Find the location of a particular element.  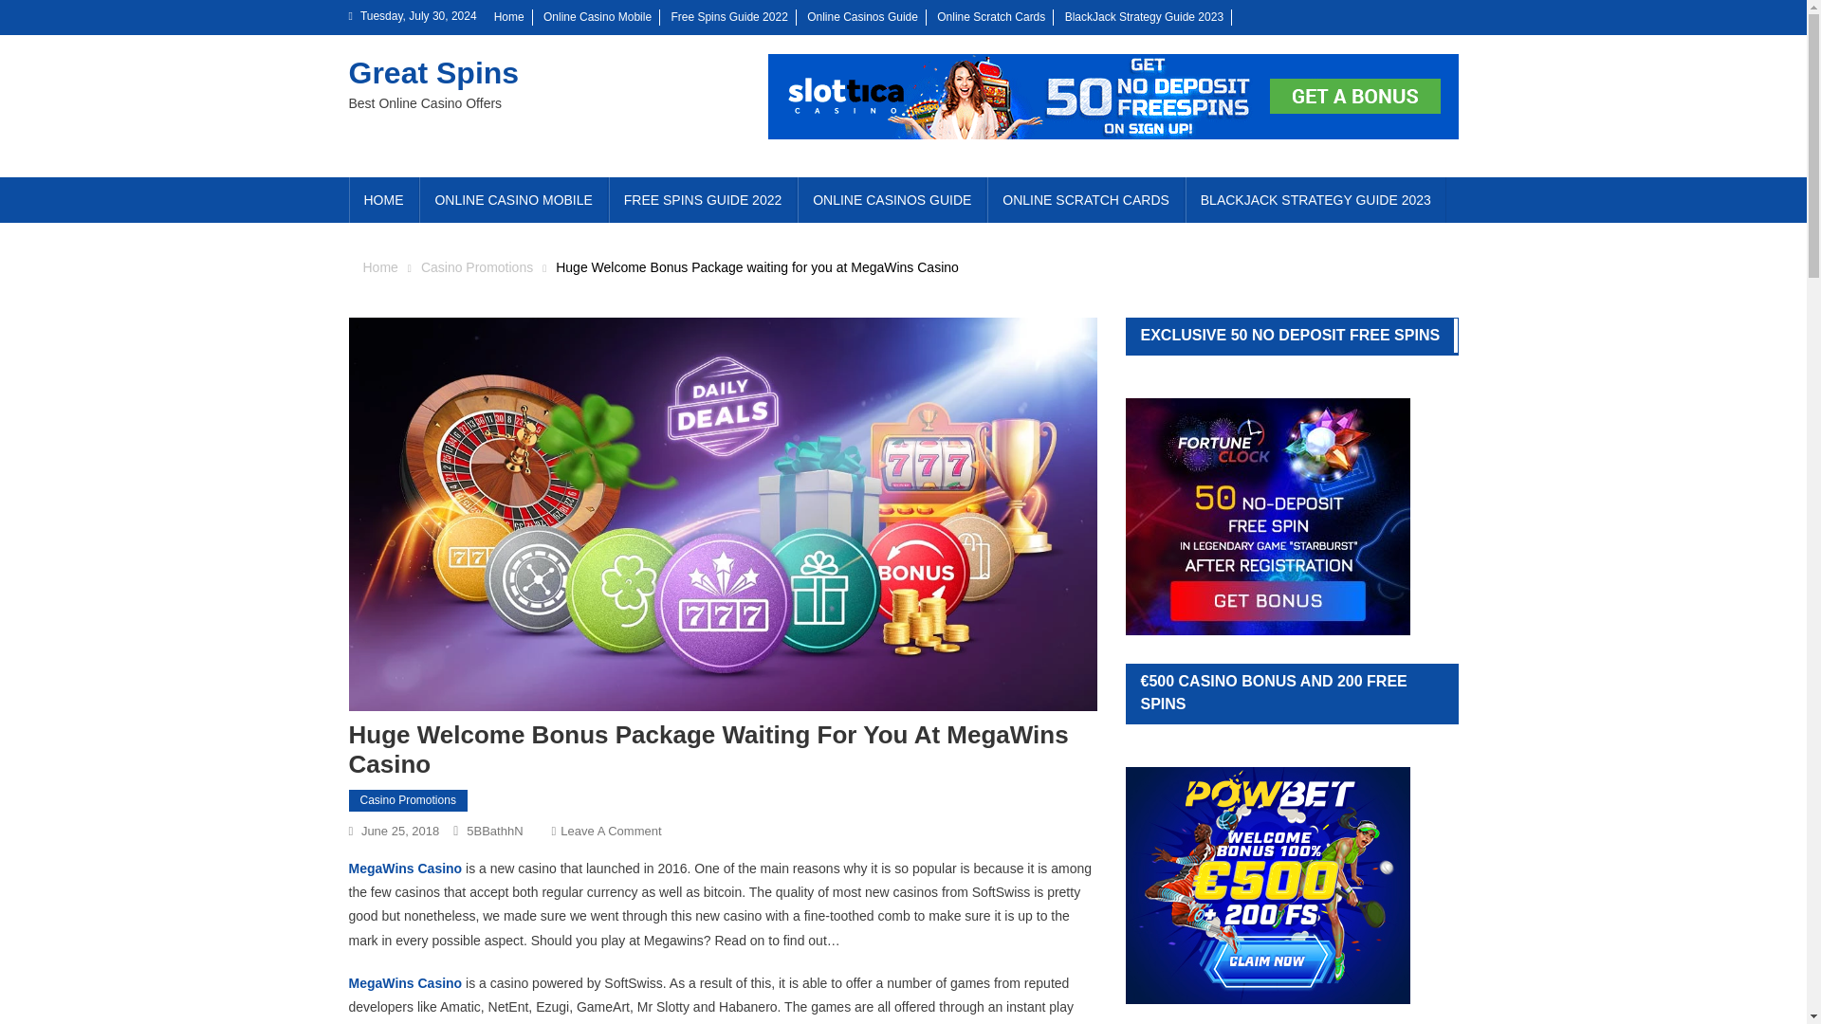

Online Casino Mobile is located at coordinates (598, 16).